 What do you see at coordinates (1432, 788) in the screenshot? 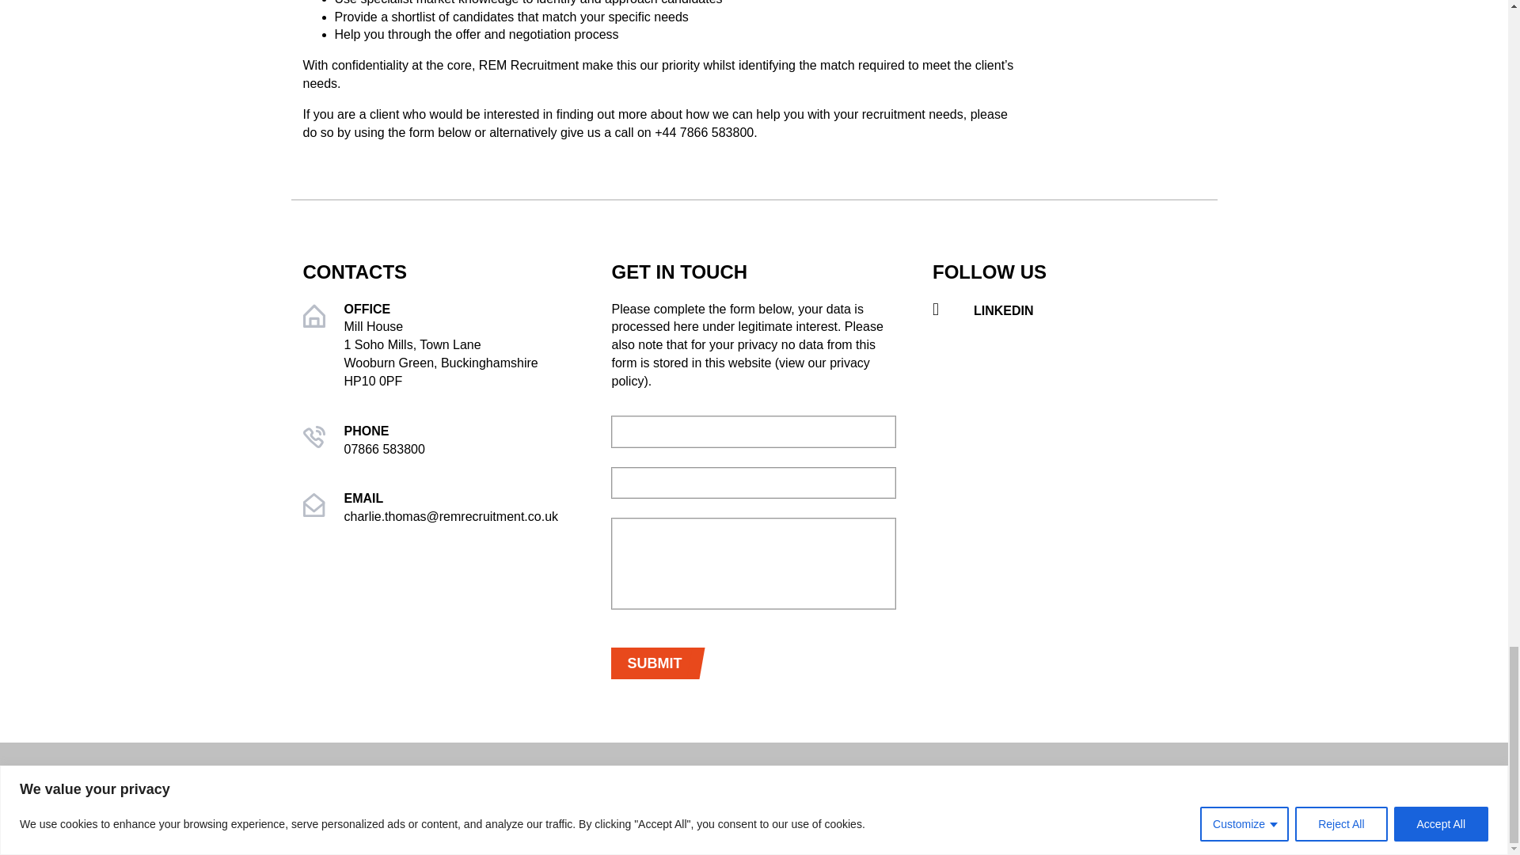
I see `Cookie Policy` at bounding box center [1432, 788].